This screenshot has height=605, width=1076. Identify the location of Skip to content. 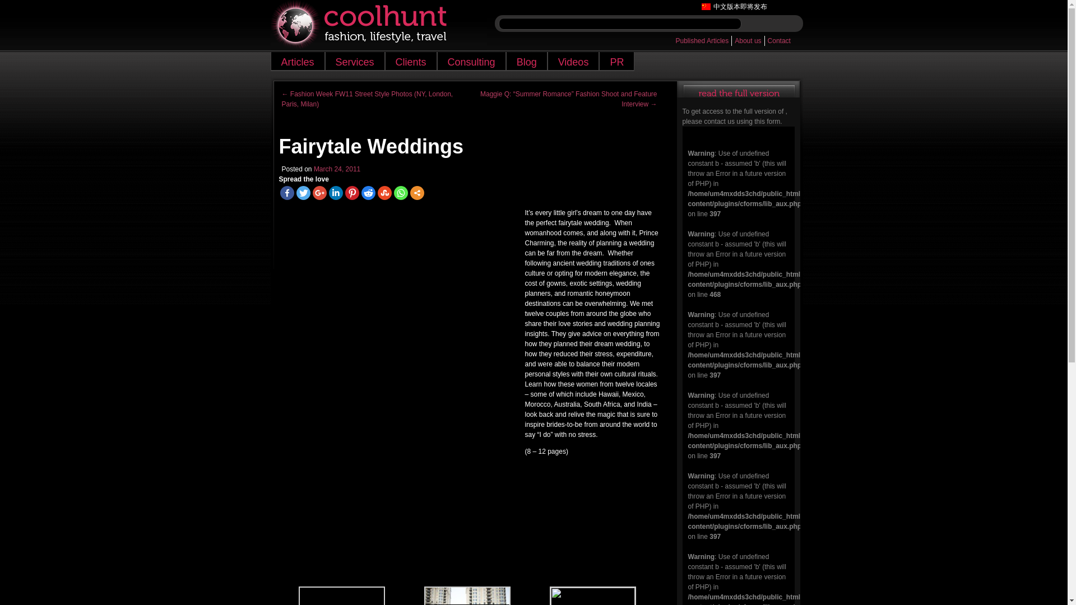
(299, 58).